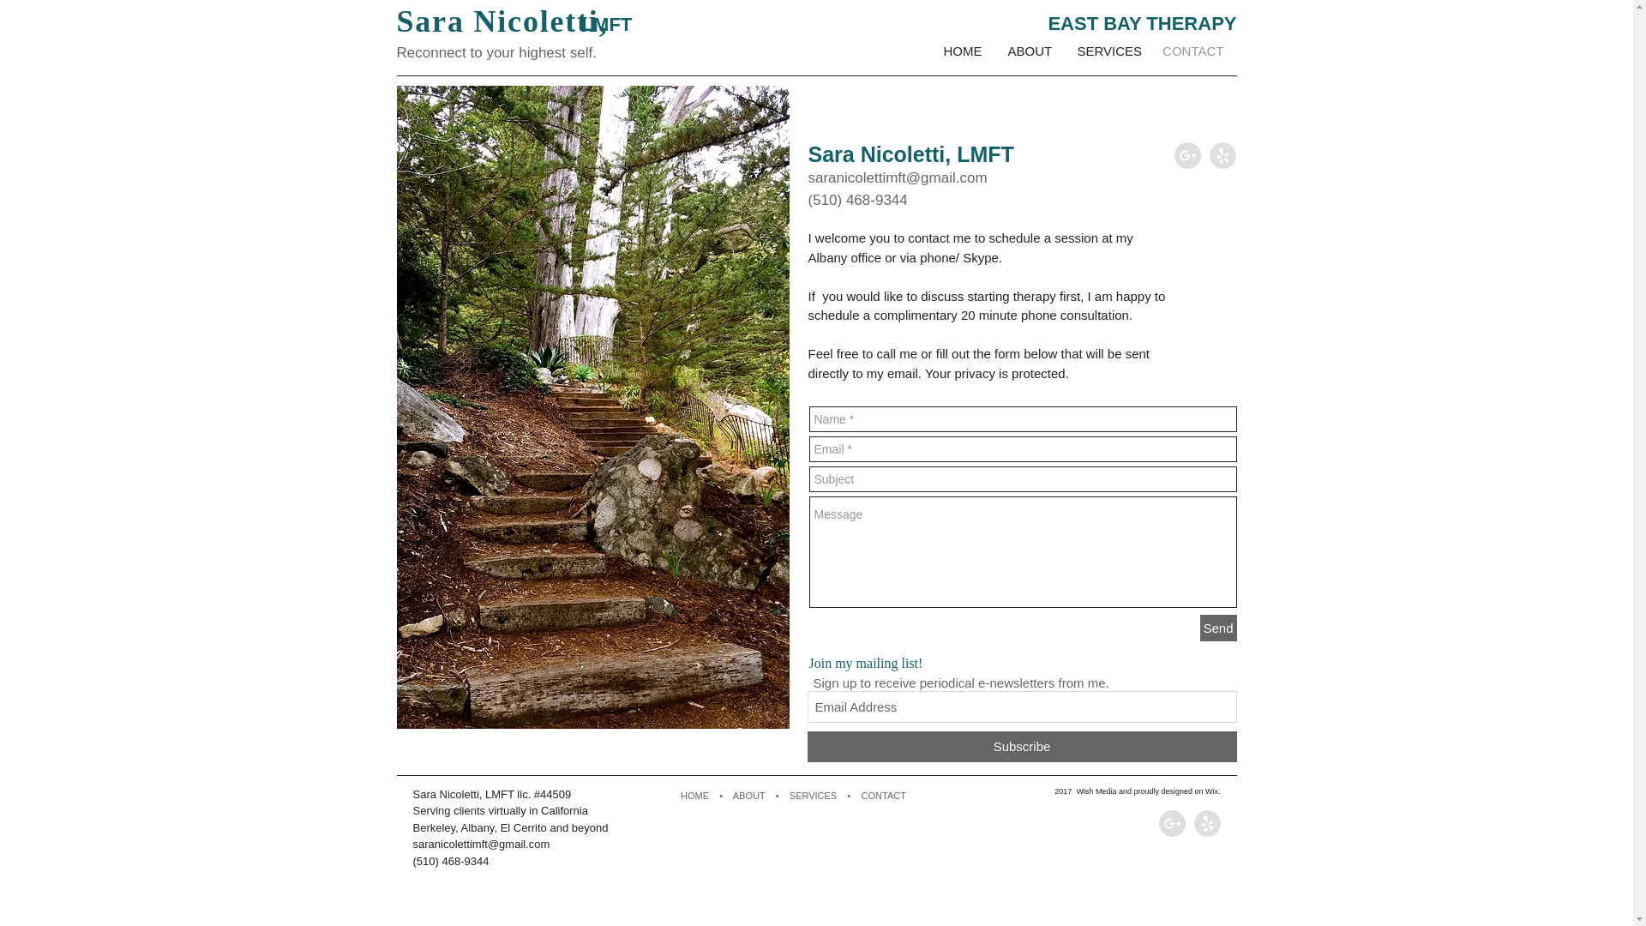  Describe the element at coordinates (1141, 23) in the screenshot. I see `EAST BAY THERAPY` at that location.